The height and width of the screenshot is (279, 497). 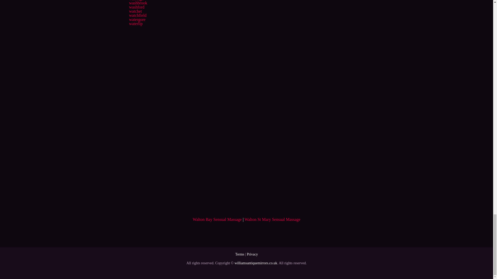 What do you see at coordinates (137, 7) in the screenshot?
I see `washford` at bounding box center [137, 7].